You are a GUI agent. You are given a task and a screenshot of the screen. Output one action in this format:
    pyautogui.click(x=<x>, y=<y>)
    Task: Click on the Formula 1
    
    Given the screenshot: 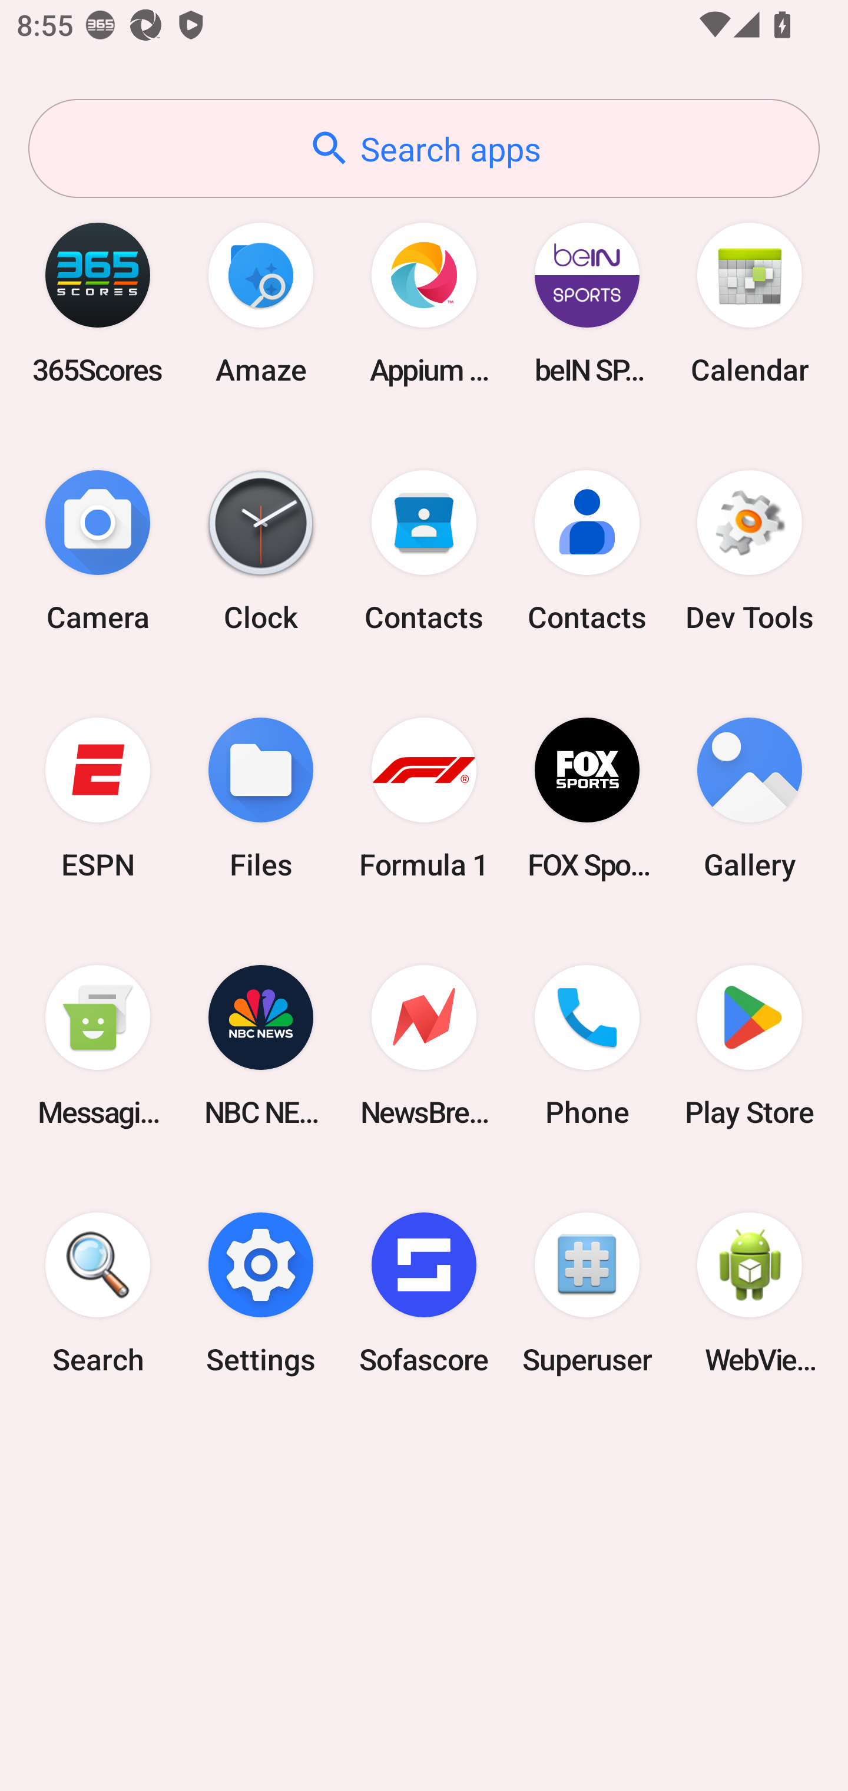 What is the action you would take?
    pyautogui.click(x=424, y=799)
    